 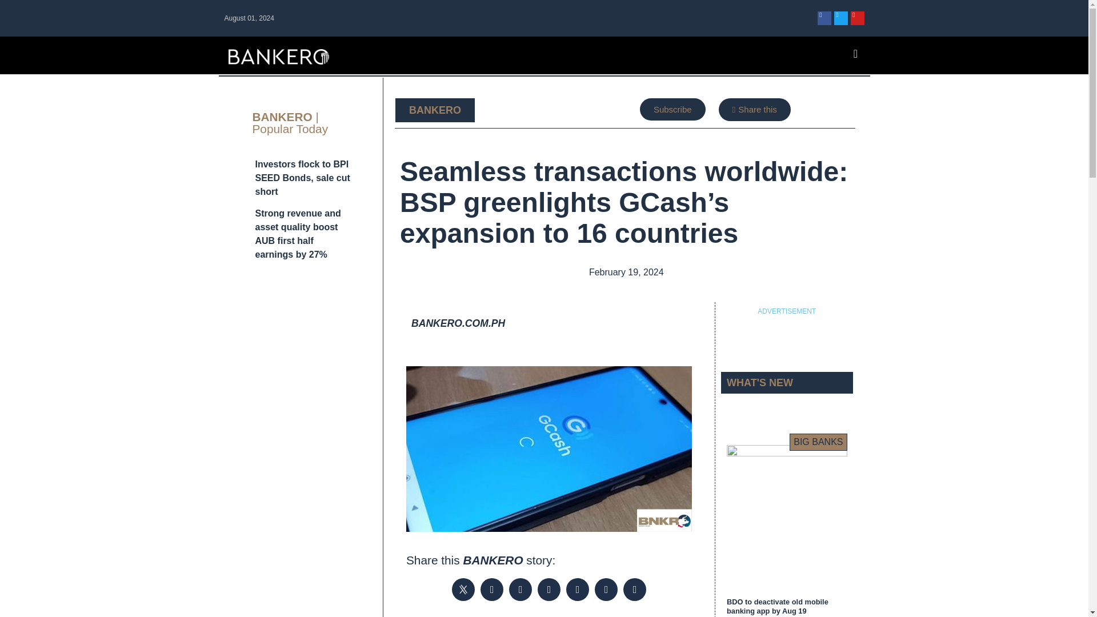 What do you see at coordinates (777, 606) in the screenshot?
I see `BDO to deactivate old mobile banking app by Aug 19` at bounding box center [777, 606].